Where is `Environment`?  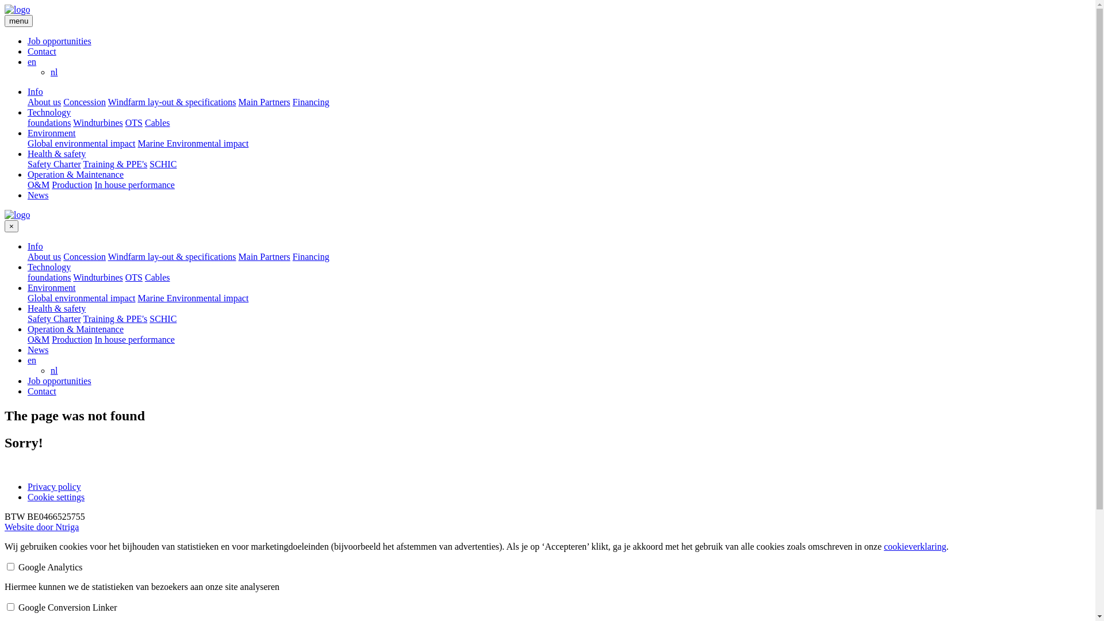 Environment is located at coordinates (52, 133).